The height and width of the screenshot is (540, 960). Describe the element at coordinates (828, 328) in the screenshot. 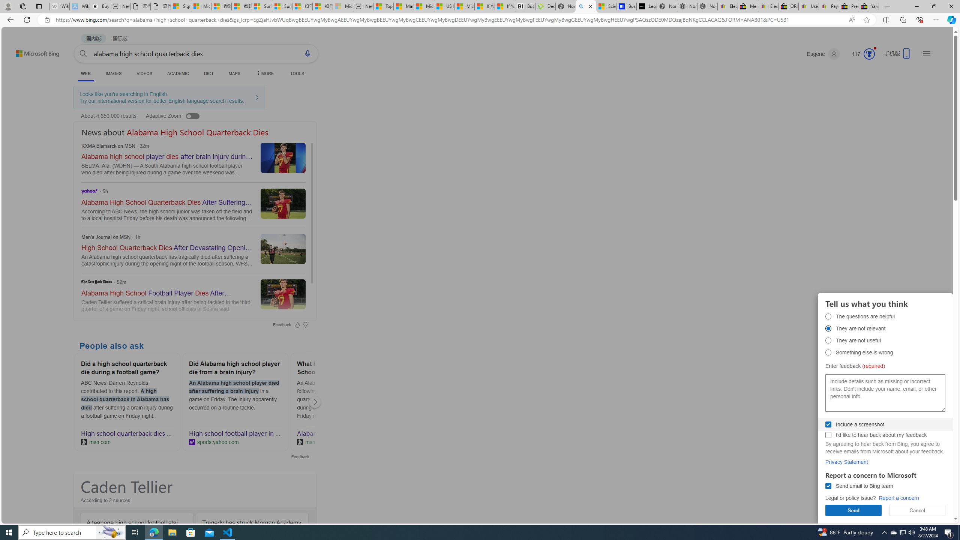

I see `AutomationID: fbpgdgnotrel` at that location.